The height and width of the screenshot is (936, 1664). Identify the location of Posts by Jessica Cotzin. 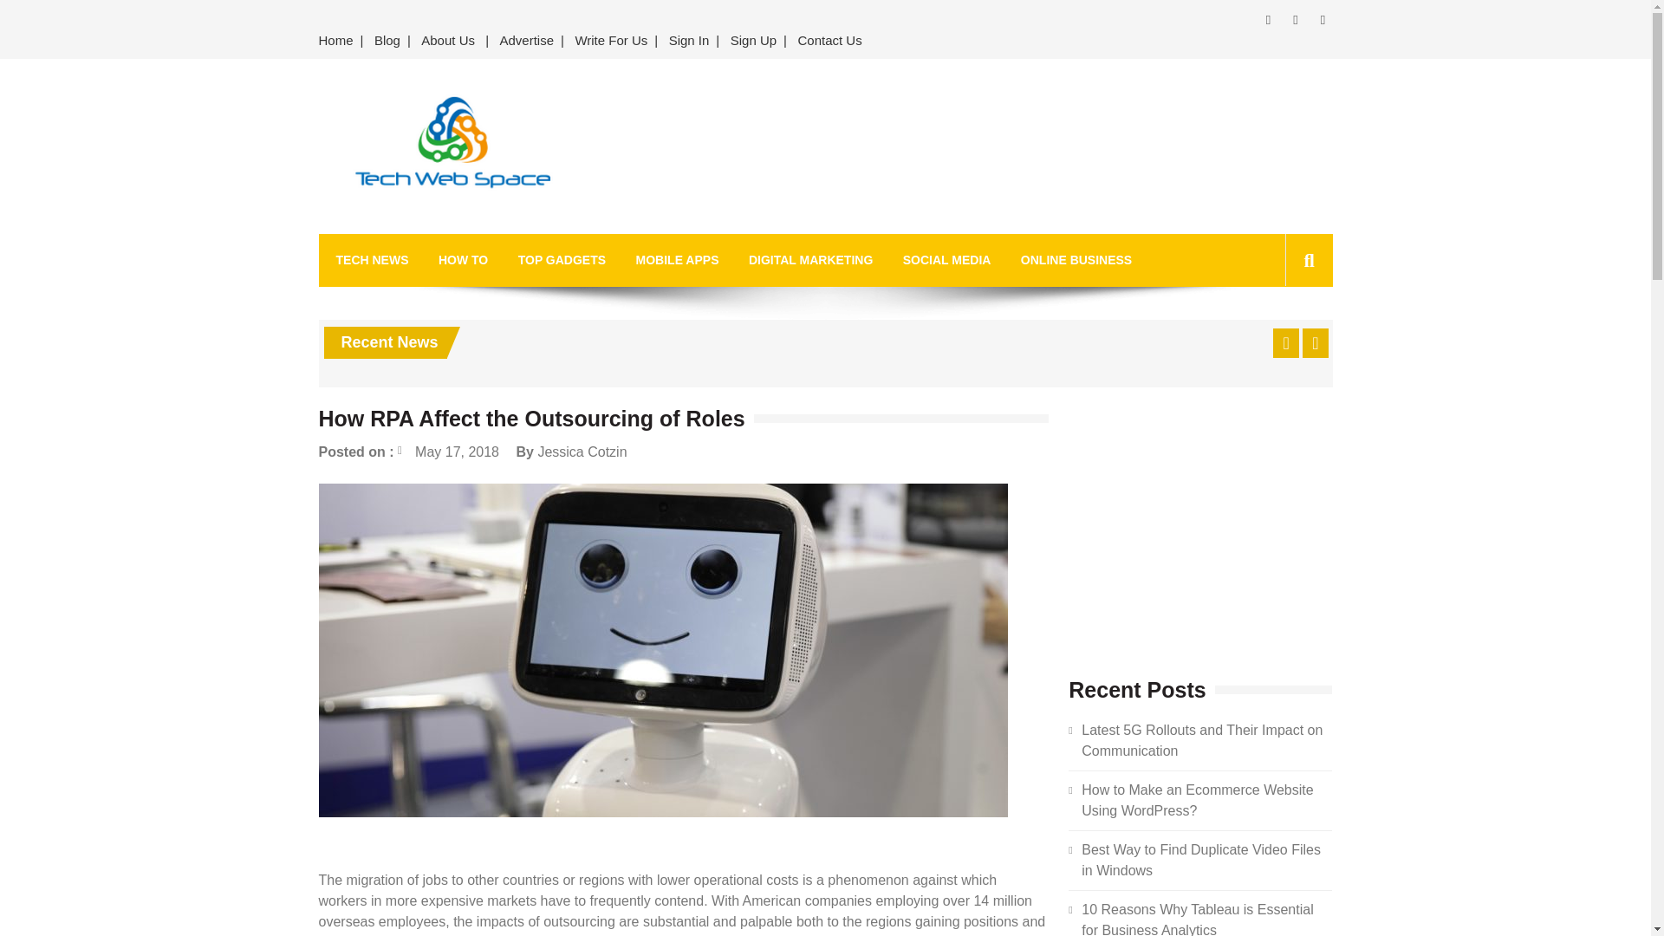
(582, 452).